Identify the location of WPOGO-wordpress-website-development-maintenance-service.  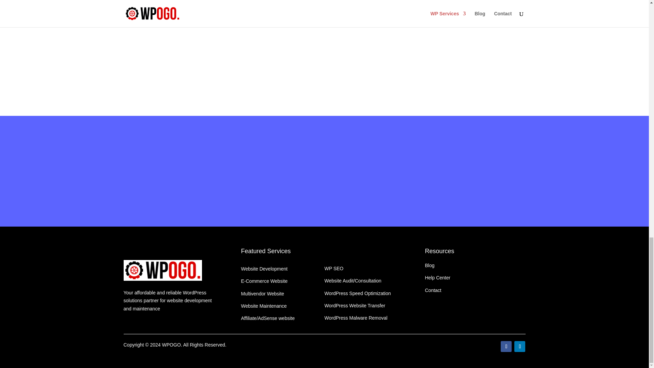
(162, 270).